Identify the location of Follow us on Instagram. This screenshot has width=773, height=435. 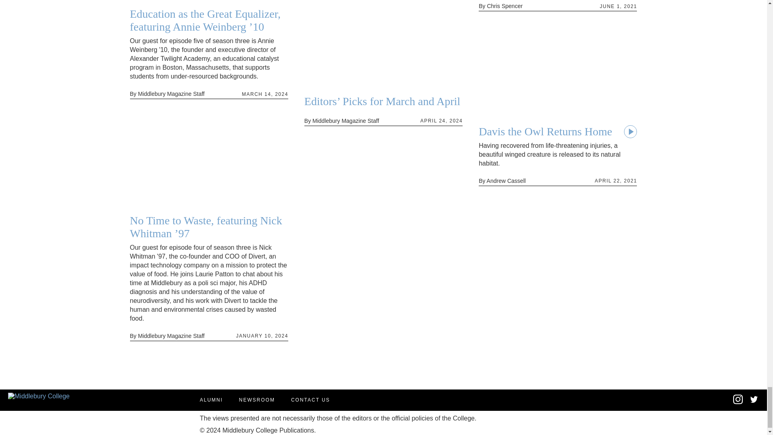
(738, 403).